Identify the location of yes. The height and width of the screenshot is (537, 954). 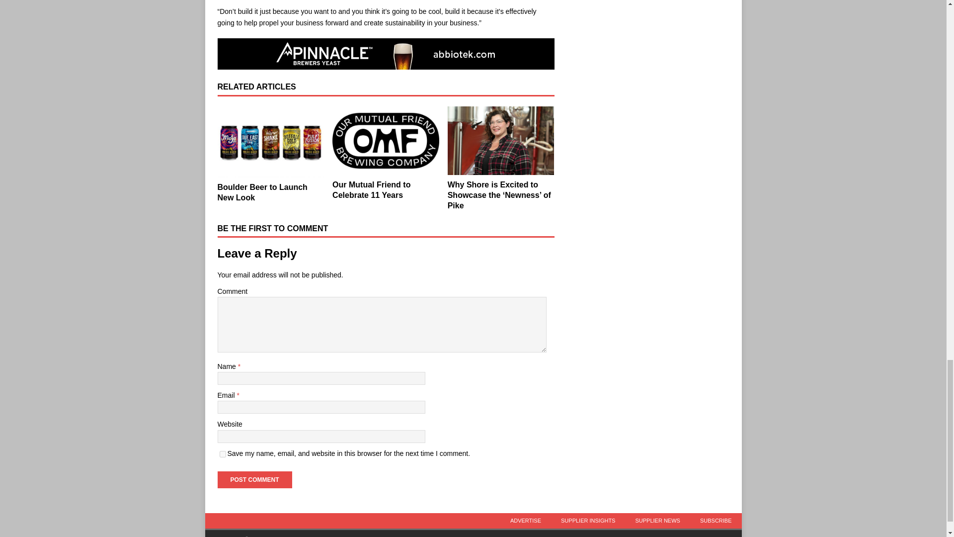
(223, 454).